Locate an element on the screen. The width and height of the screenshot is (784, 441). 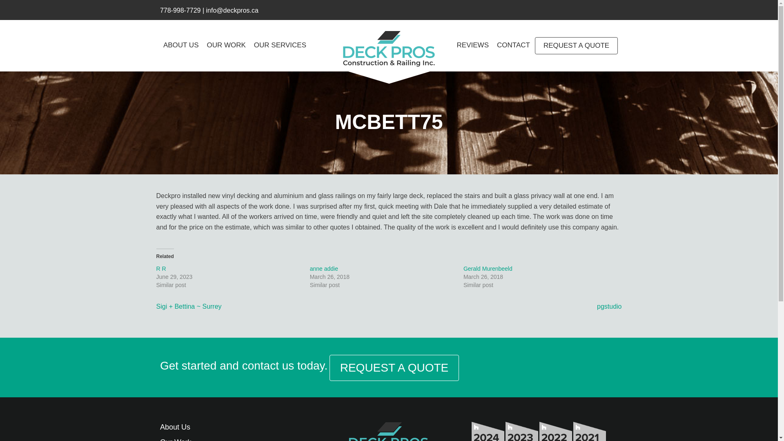
REQUEST A QUOTE is located at coordinates (576, 45).